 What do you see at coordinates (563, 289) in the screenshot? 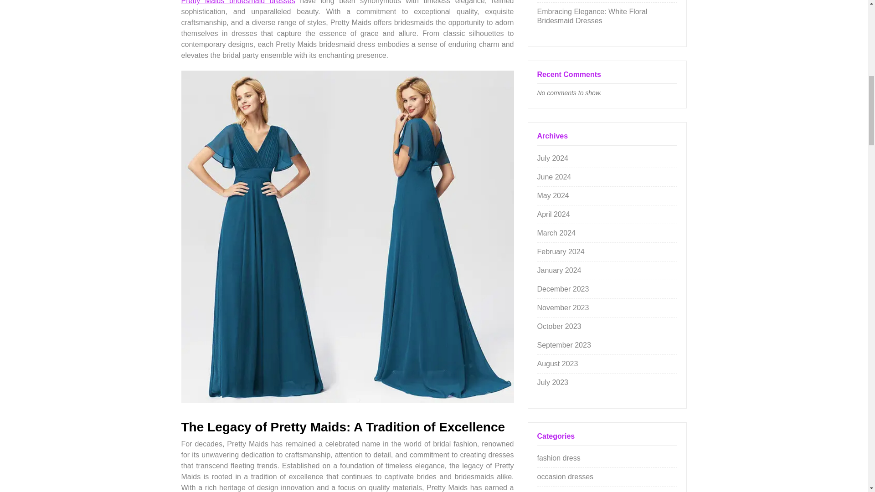
I see `December 2023` at bounding box center [563, 289].